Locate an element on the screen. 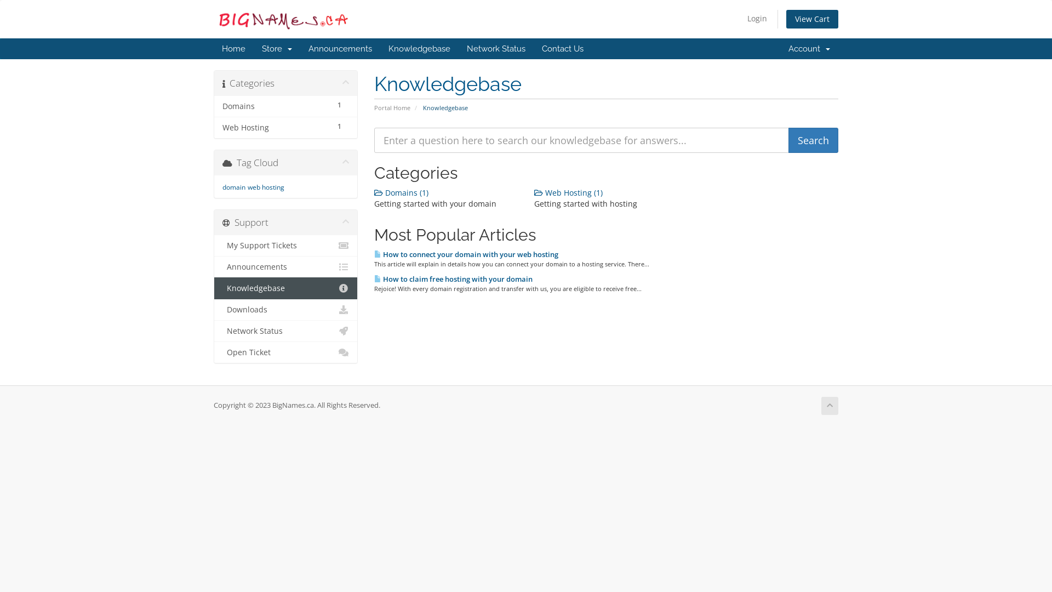  View Cart is located at coordinates (812, 19).